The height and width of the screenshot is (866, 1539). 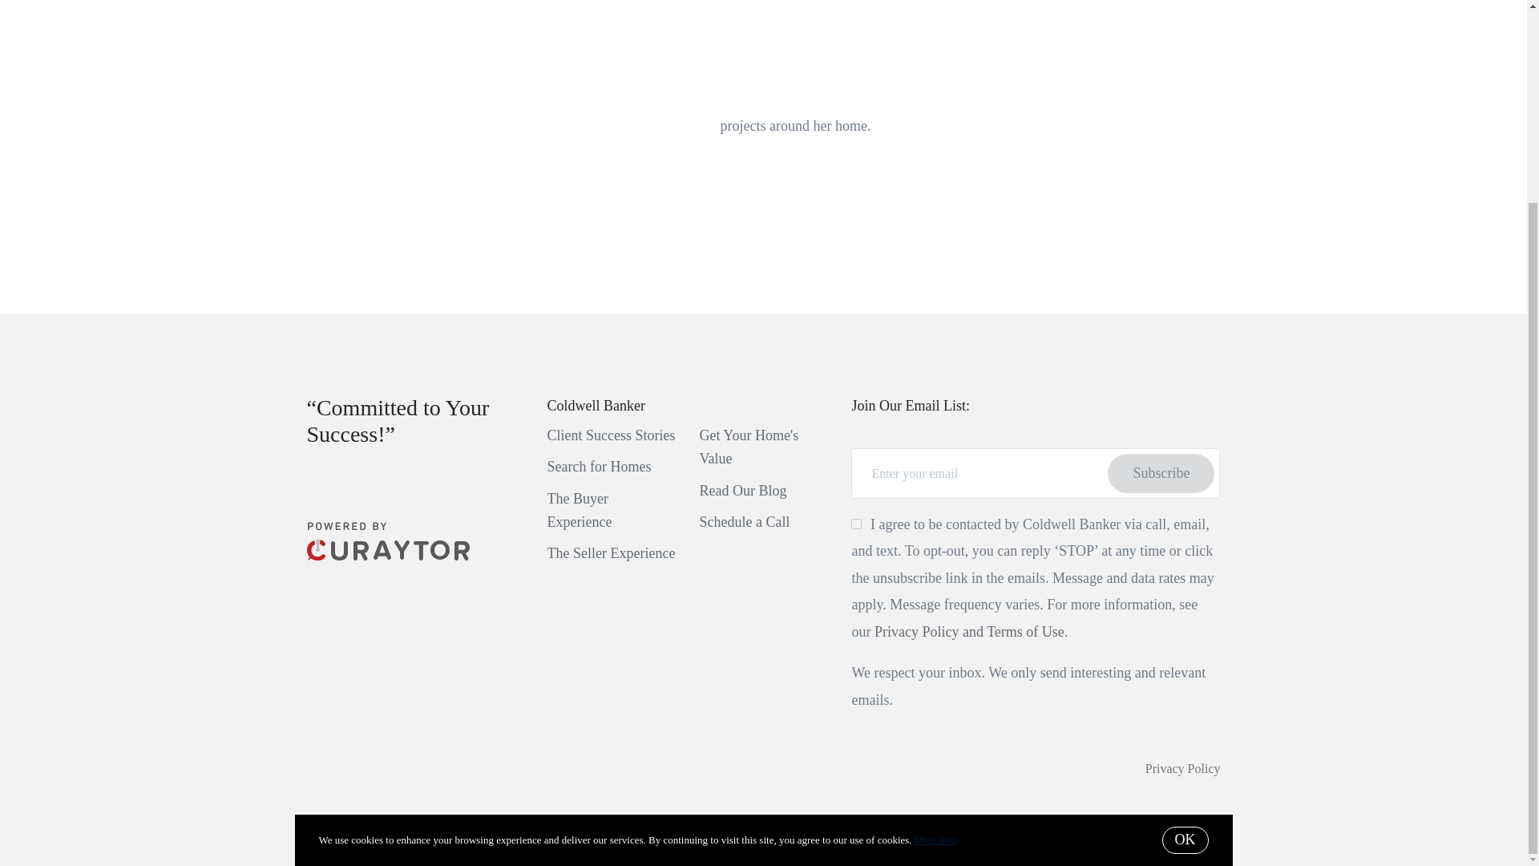 What do you see at coordinates (611, 435) in the screenshot?
I see `Client Success Stories` at bounding box center [611, 435].